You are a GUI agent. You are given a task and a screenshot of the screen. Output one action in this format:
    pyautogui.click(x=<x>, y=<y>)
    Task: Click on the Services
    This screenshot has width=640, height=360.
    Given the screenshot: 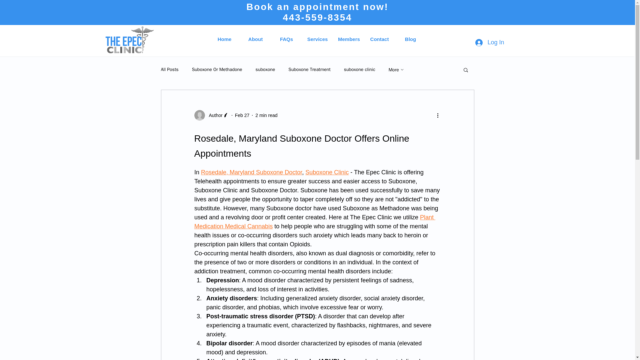 What is the action you would take?
    pyautogui.click(x=317, y=39)
    